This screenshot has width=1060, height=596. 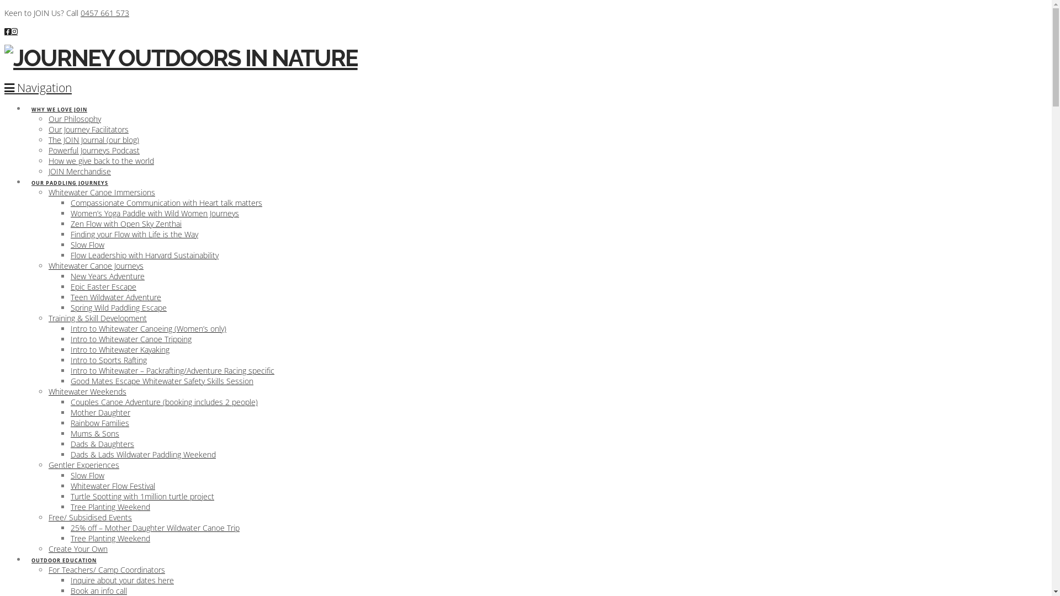 What do you see at coordinates (96, 266) in the screenshot?
I see `Whitewater Canoe Journeys` at bounding box center [96, 266].